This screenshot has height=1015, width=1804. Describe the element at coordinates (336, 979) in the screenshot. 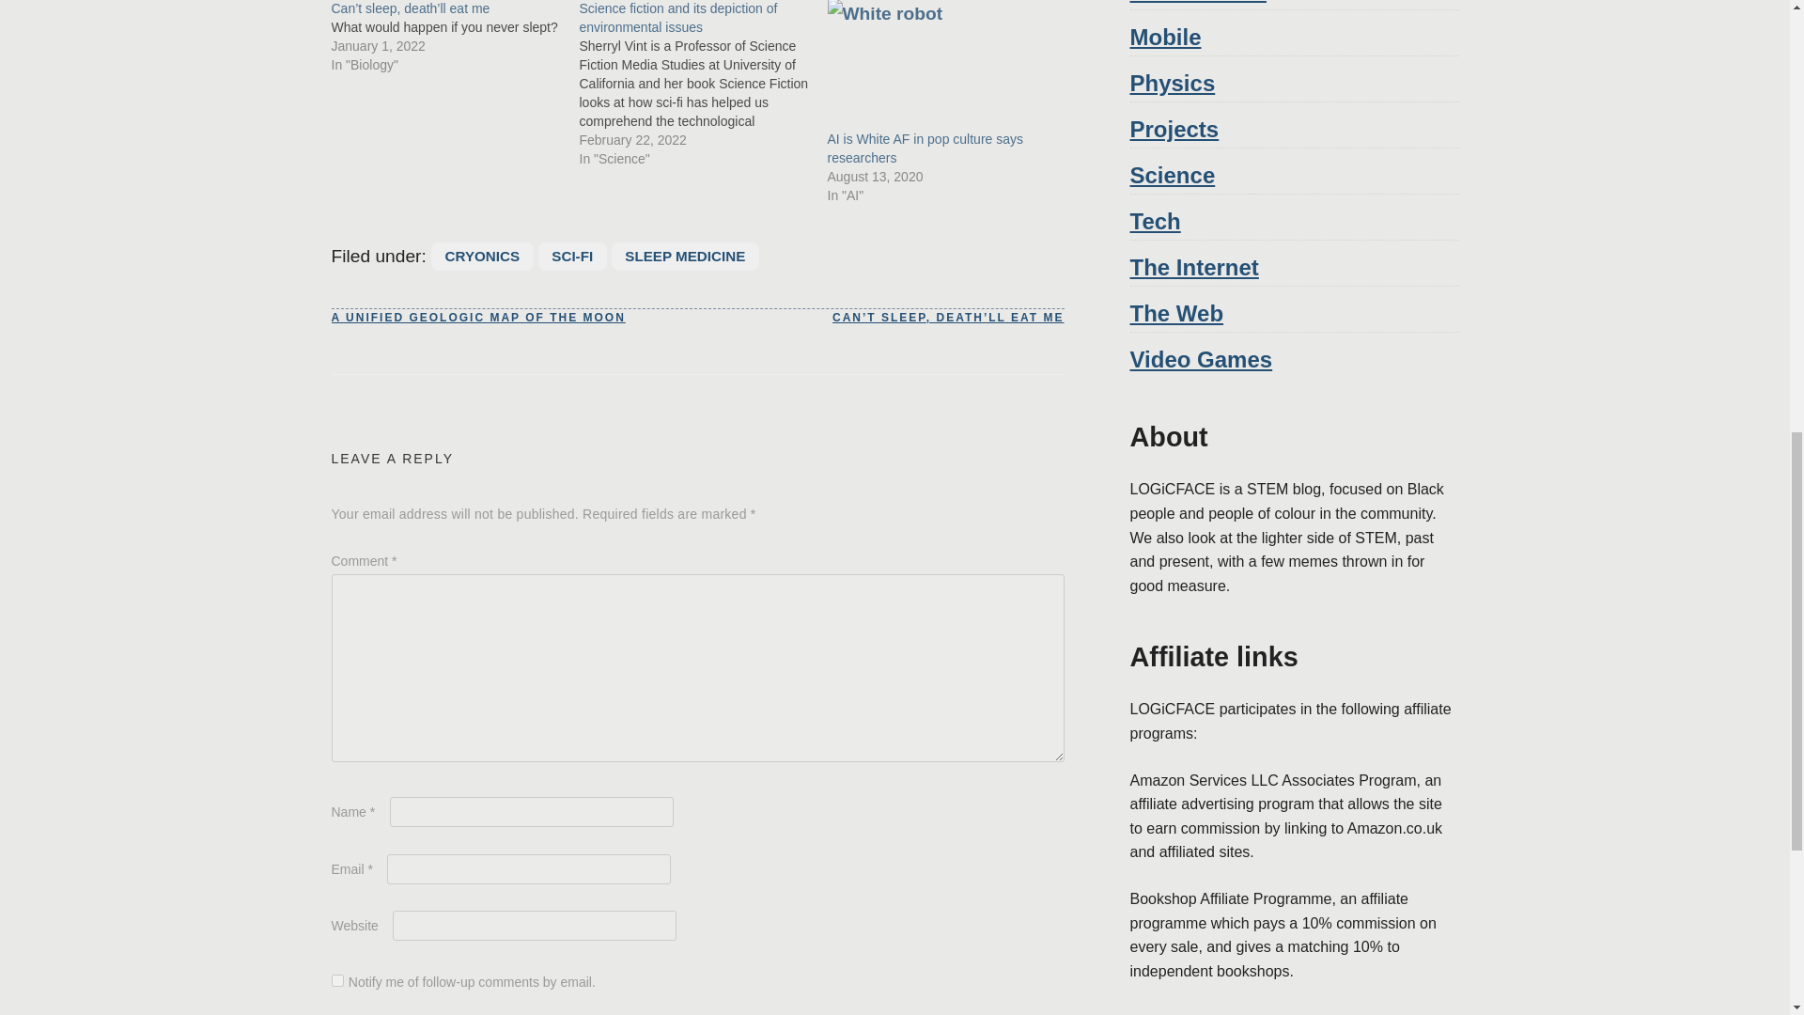

I see `subscribe` at that location.